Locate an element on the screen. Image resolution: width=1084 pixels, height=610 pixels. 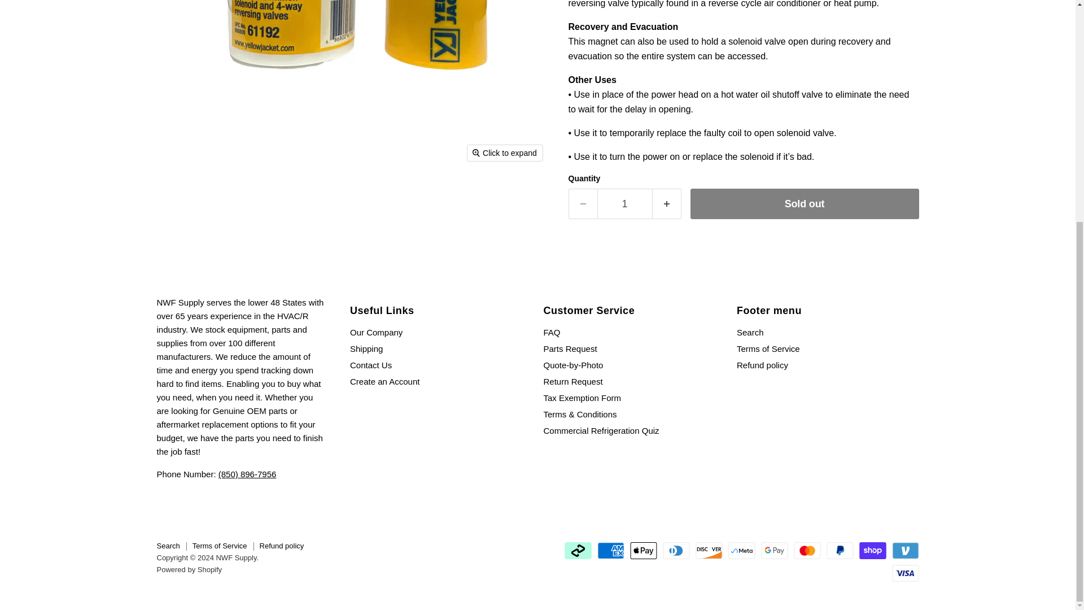
1 is located at coordinates (624, 203).